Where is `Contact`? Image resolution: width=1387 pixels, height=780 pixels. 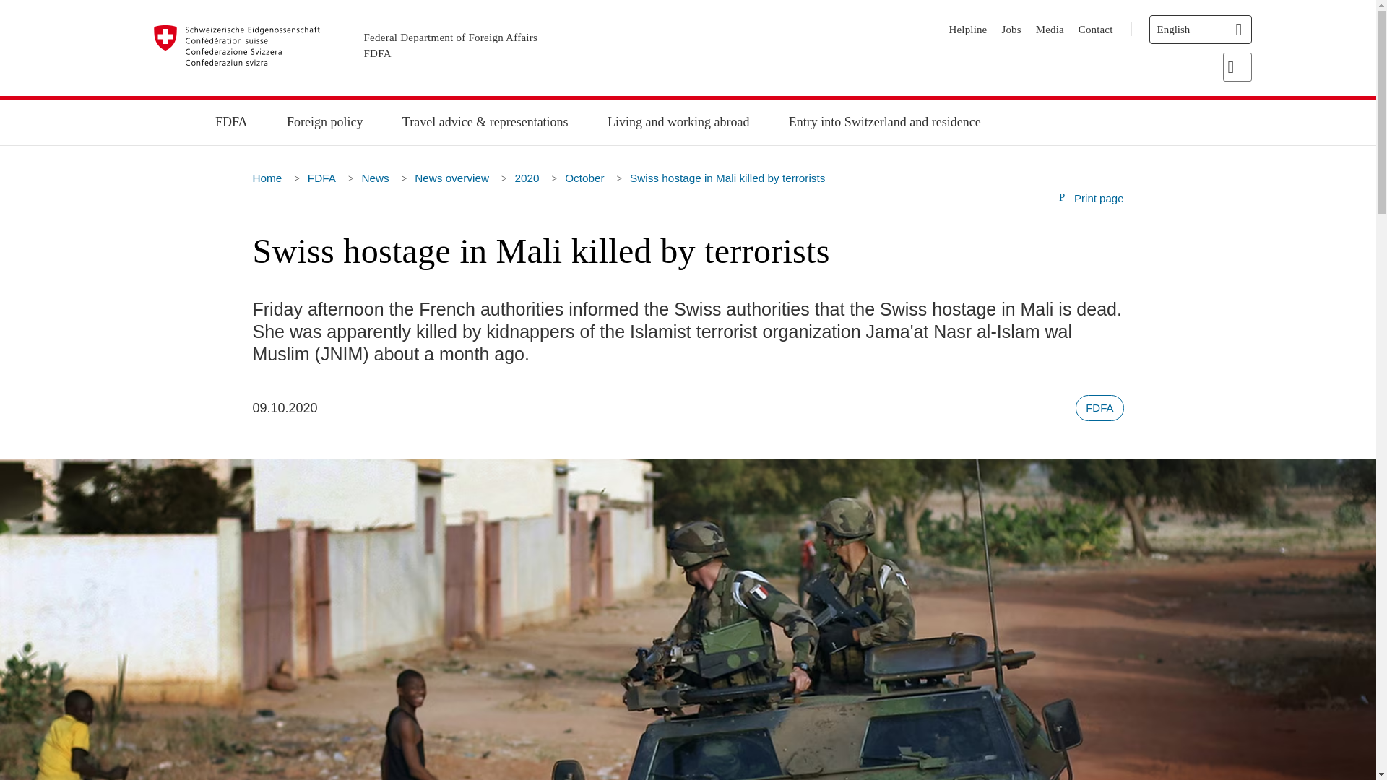 Contact is located at coordinates (1096, 29).